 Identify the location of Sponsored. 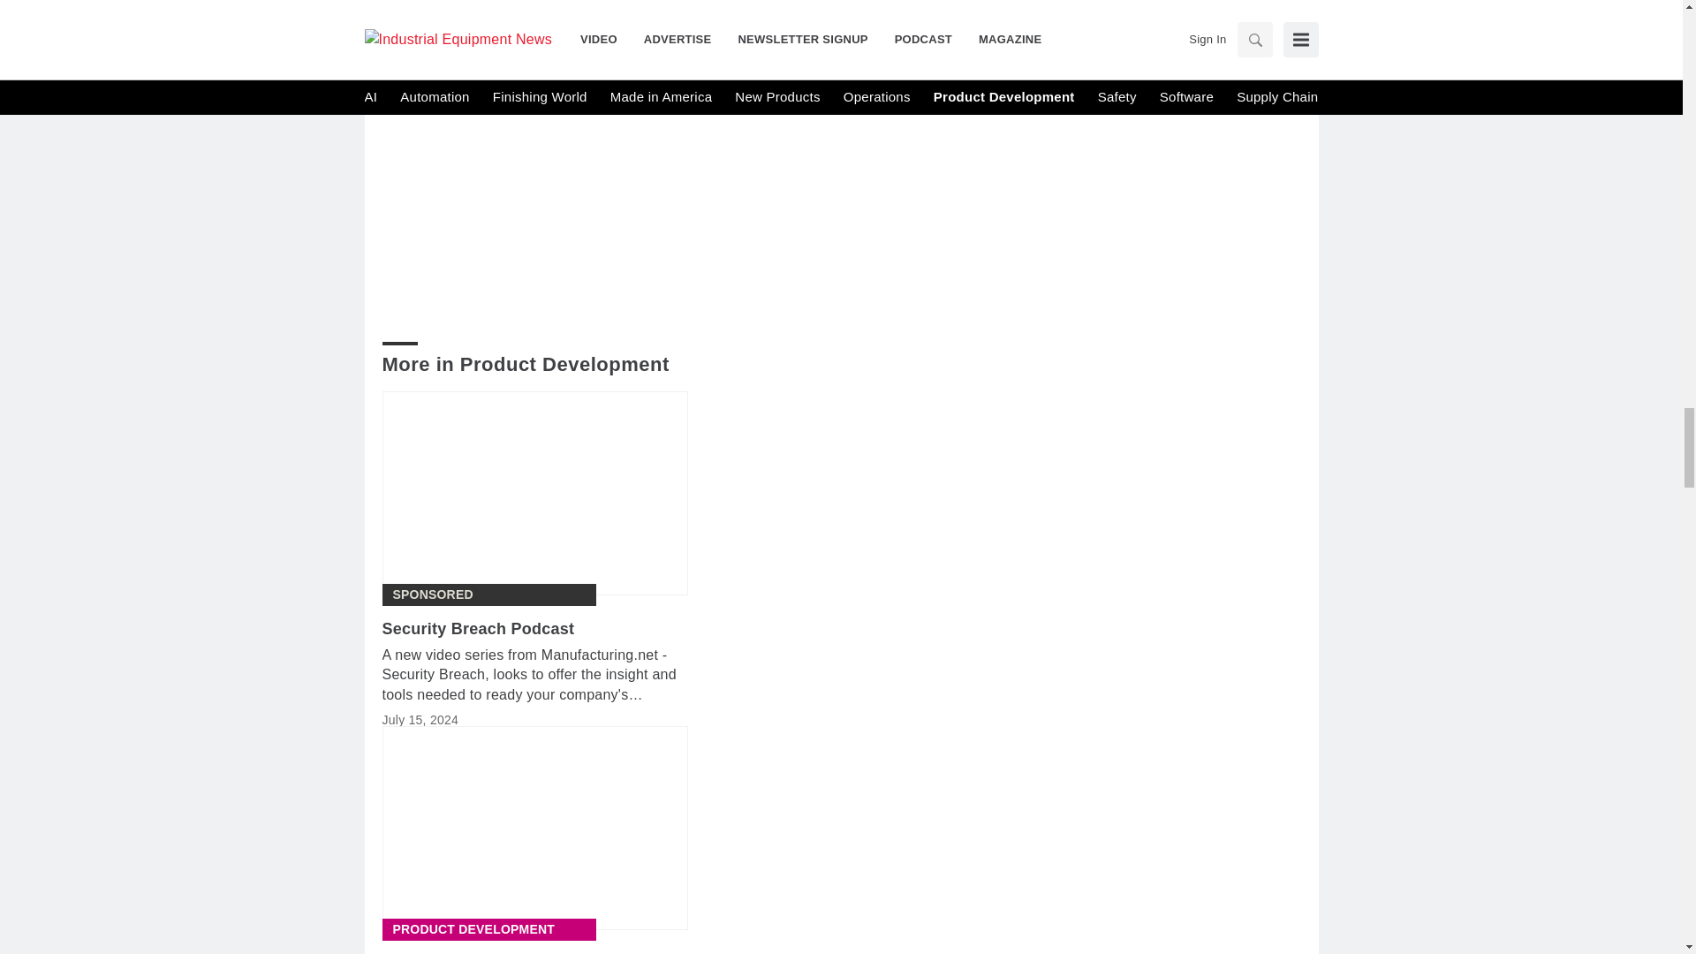
(432, 594).